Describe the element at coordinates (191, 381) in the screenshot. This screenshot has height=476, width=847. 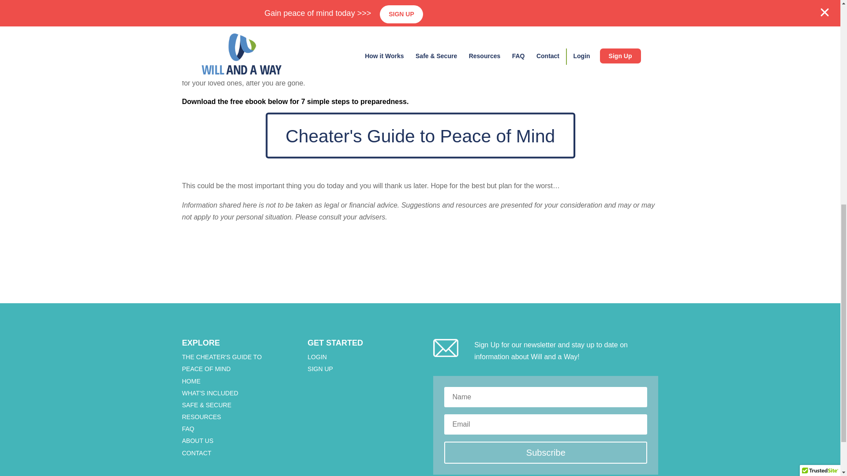
I see `HOME` at that location.